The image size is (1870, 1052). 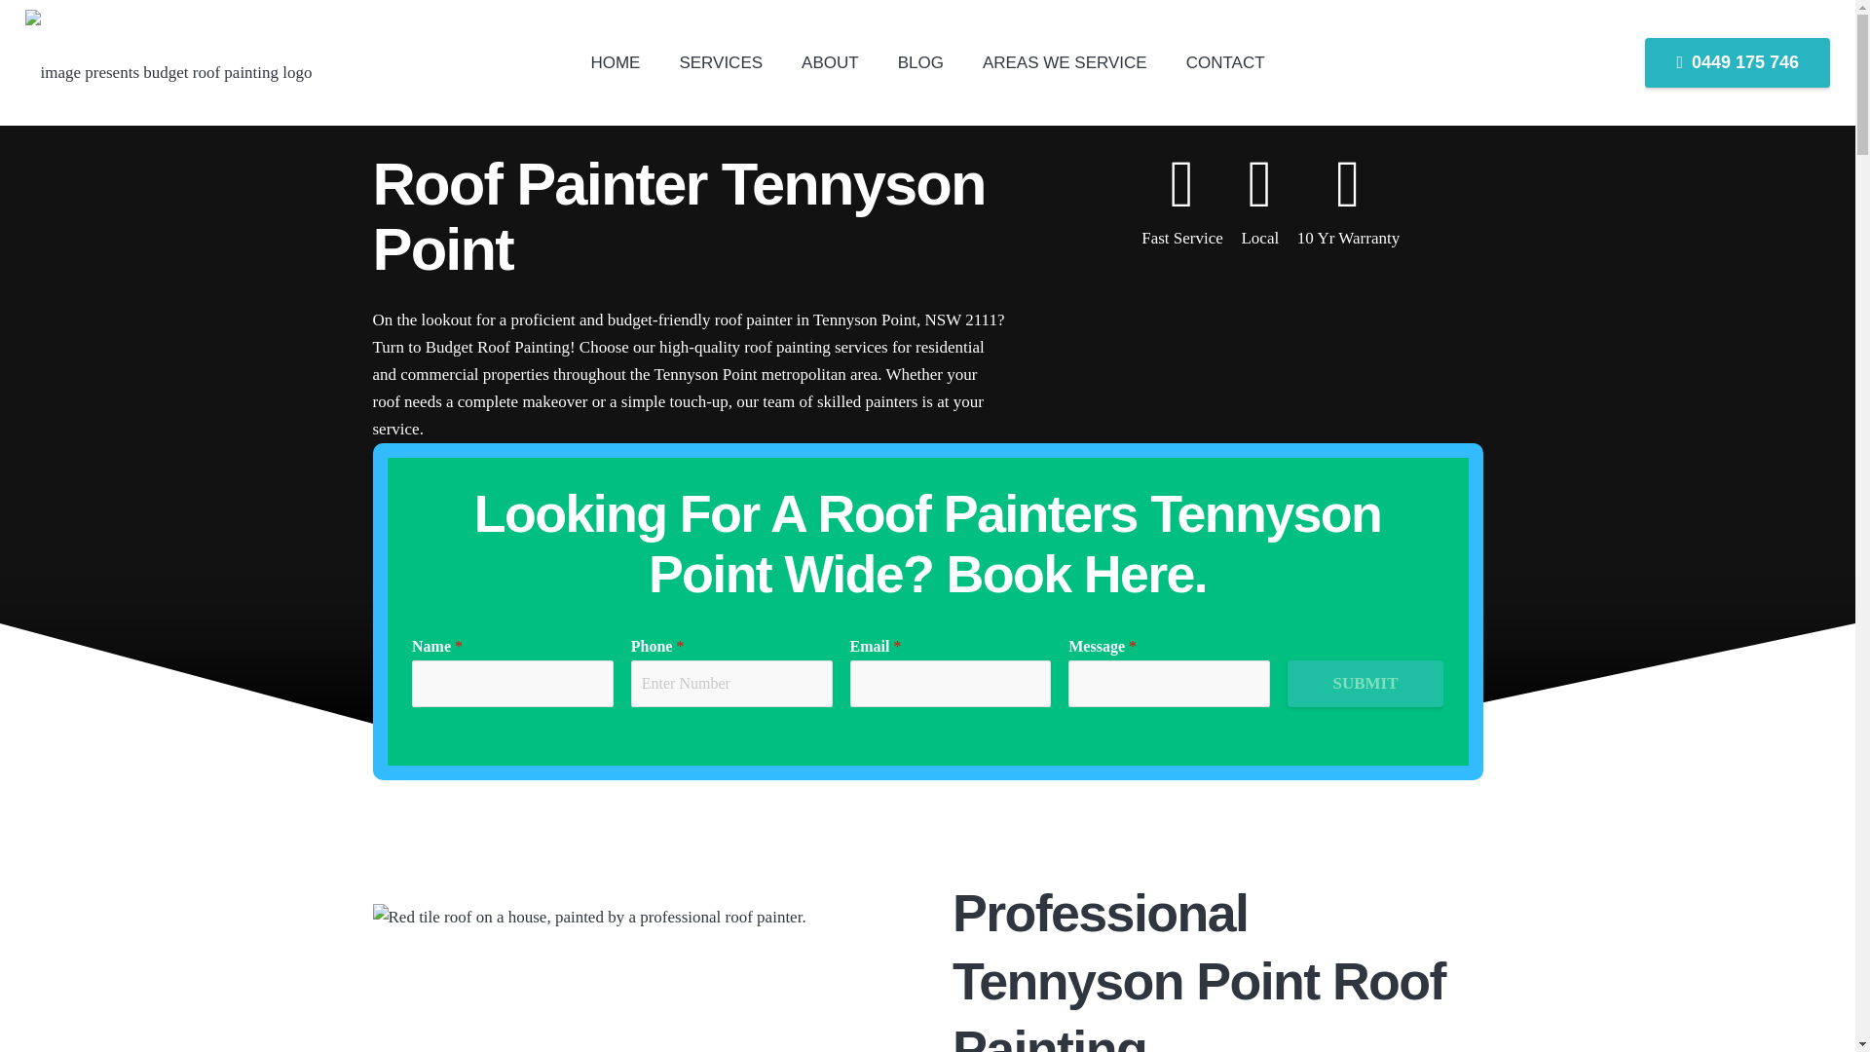 What do you see at coordinates (1738, 61) in the screenshot?
I see `0449 175 746` at bounding box center [1738, 61].